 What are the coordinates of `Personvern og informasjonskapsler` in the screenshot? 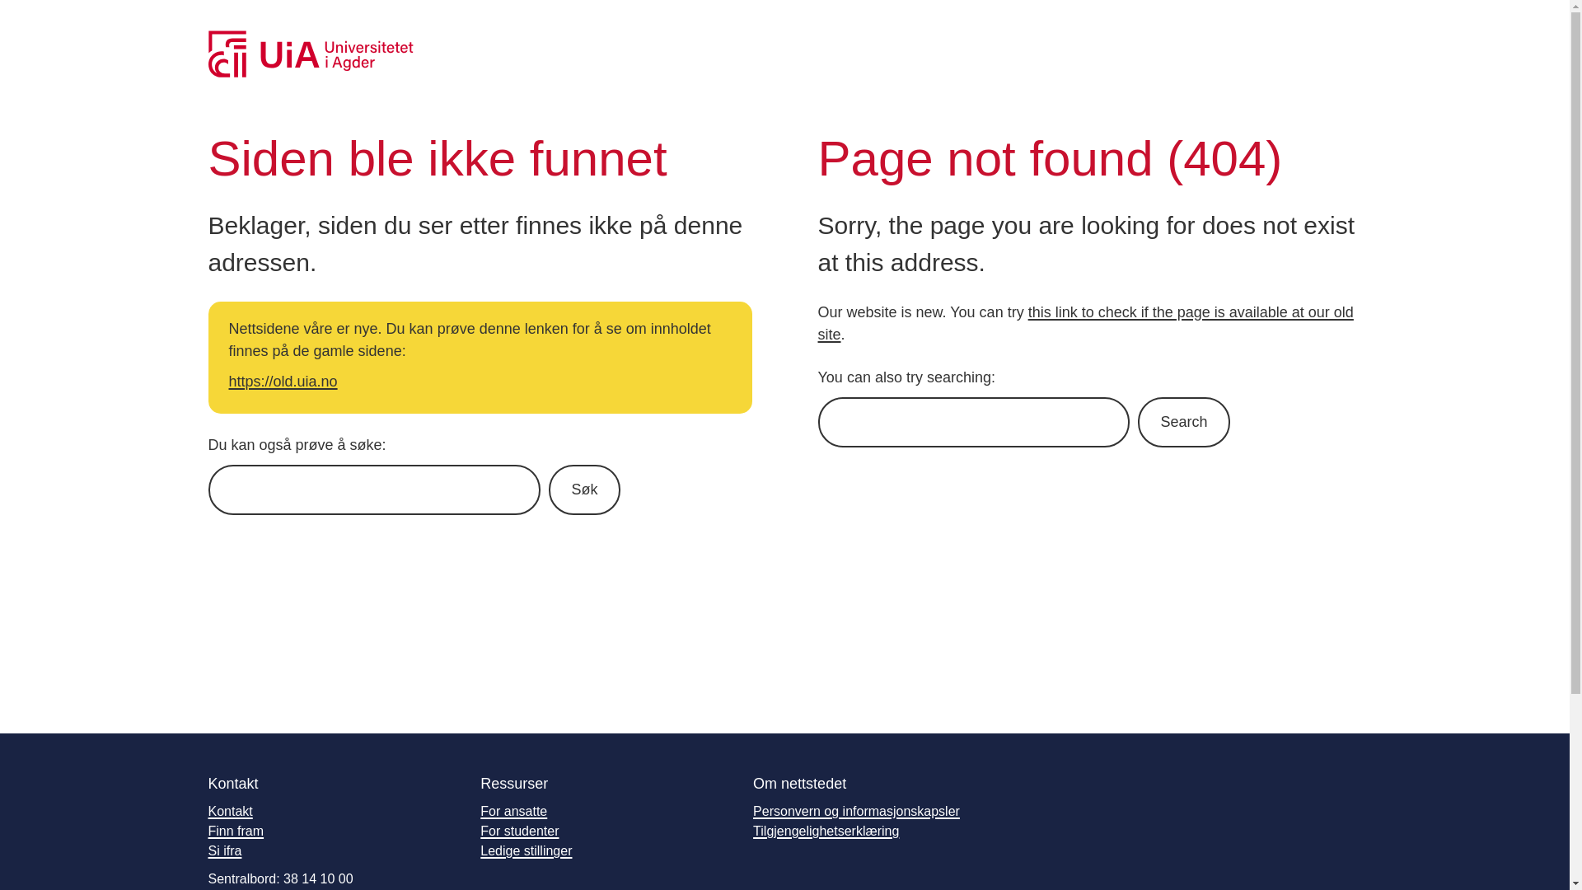 It's located at (856, 811).